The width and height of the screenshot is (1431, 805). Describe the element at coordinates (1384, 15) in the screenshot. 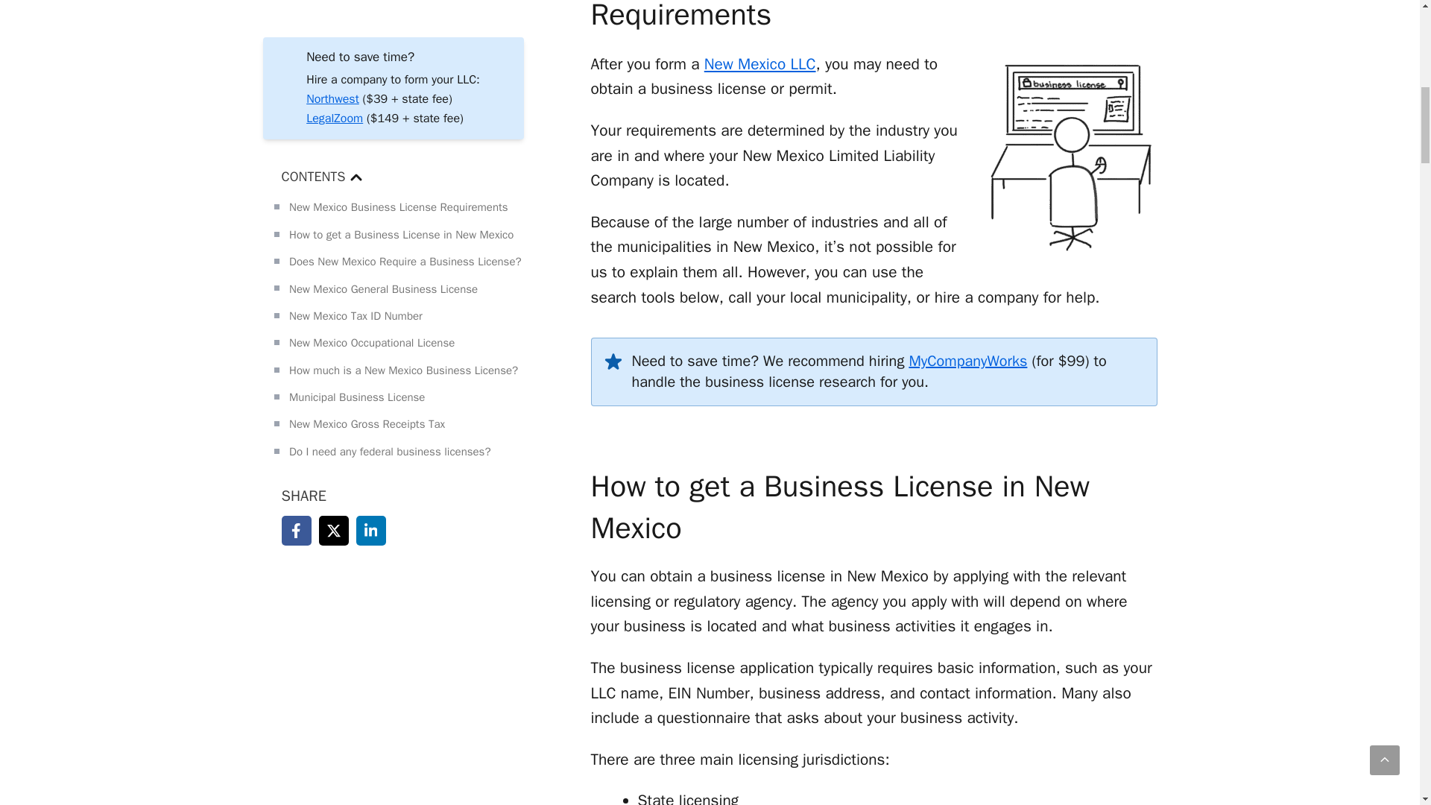

I see `Scroll back to top` at that location.